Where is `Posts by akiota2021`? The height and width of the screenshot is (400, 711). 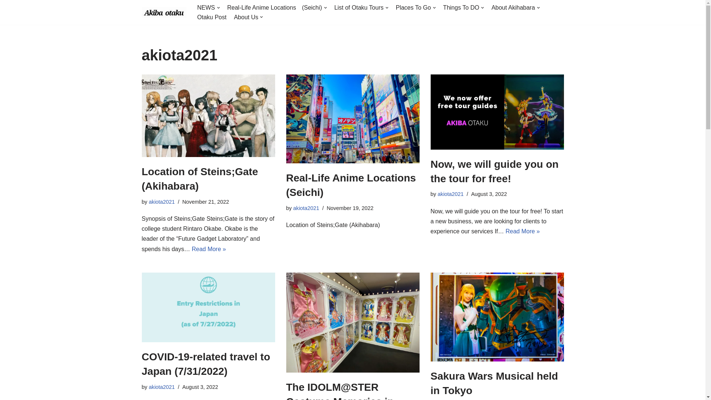
Posts by akiota2021 is located at coordinates (161, 201).